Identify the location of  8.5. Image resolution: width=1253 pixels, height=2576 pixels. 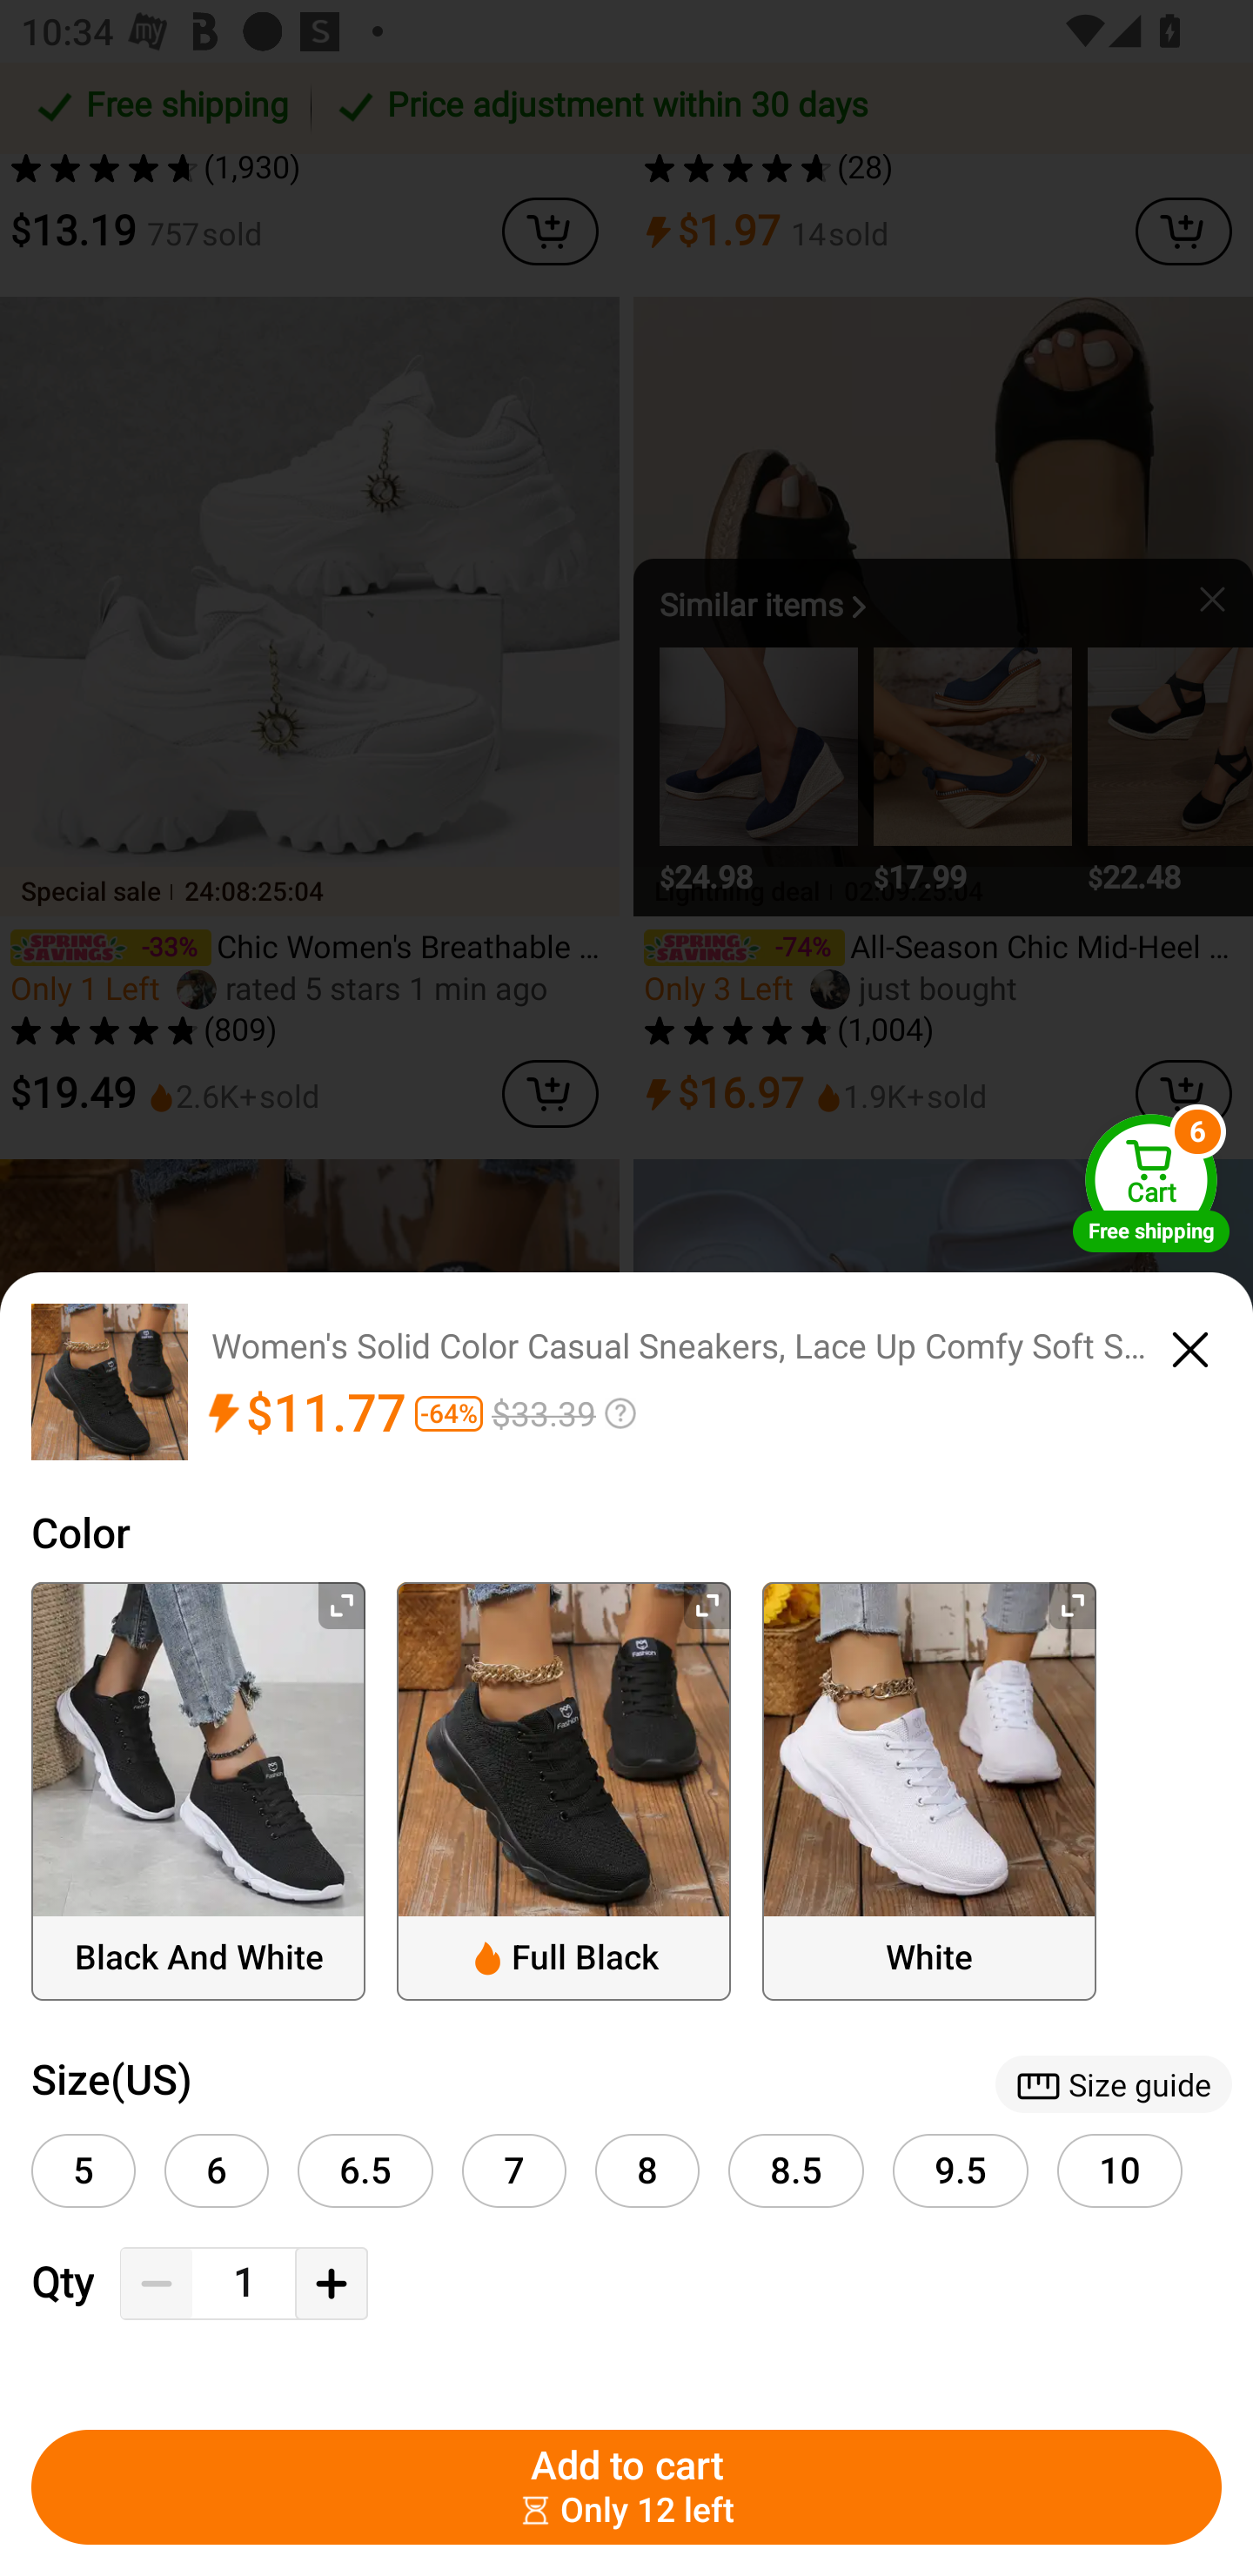
(795, 2170).